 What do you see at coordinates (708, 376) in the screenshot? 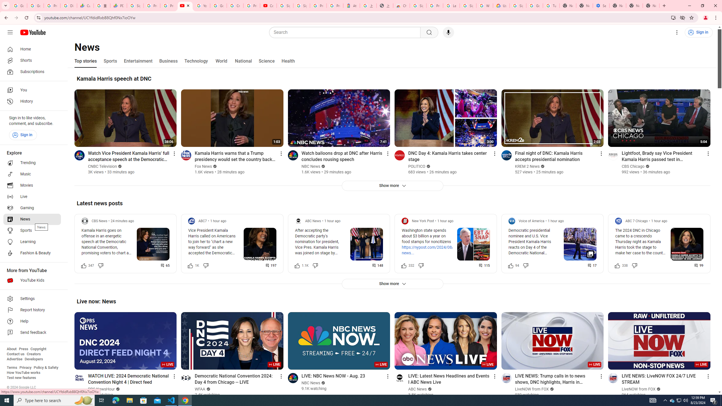
I see `Action menu` at bounding box center [708, 376].